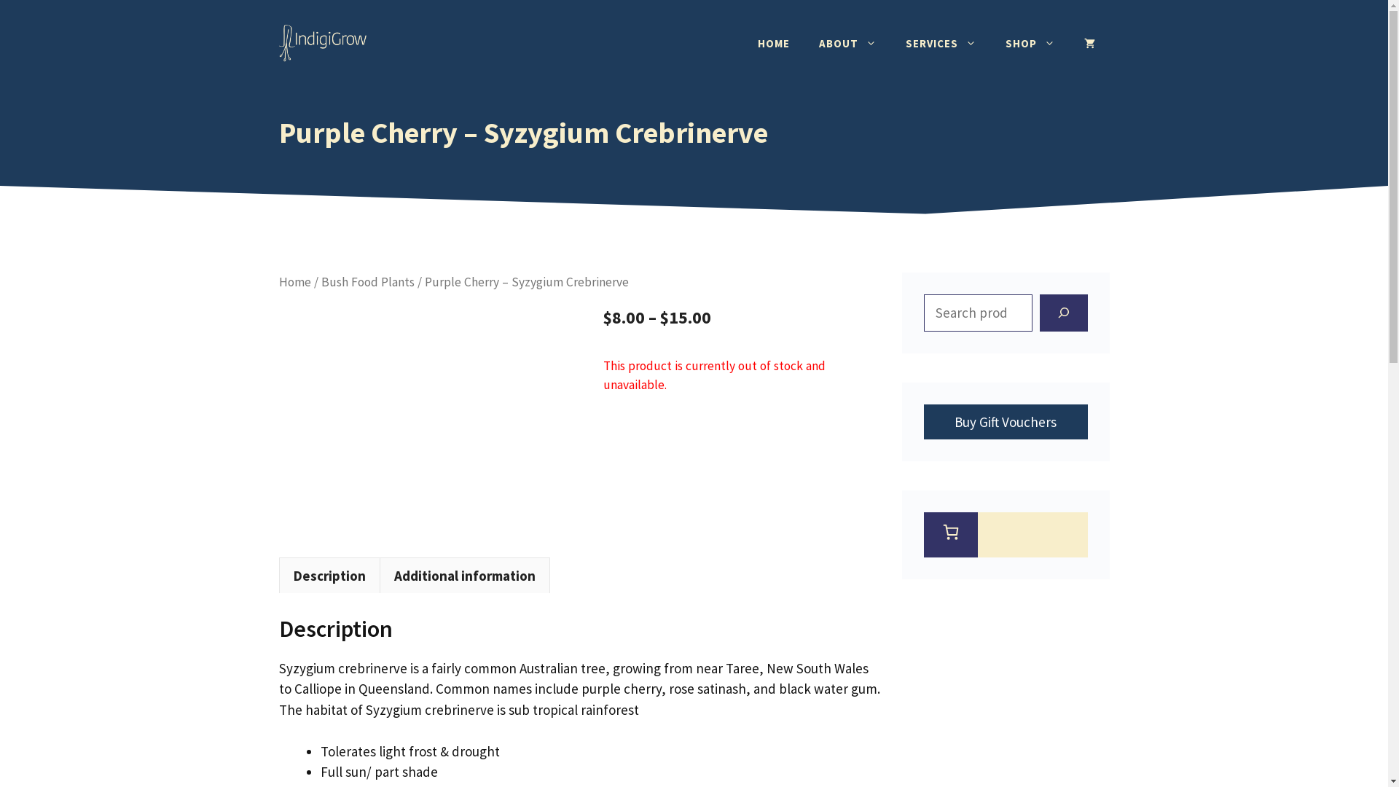 The image size is (1399, 787). What do you see at coordinates (774, 44) in the screenshot?
I see `HOME` at bounding box center [774, 44].